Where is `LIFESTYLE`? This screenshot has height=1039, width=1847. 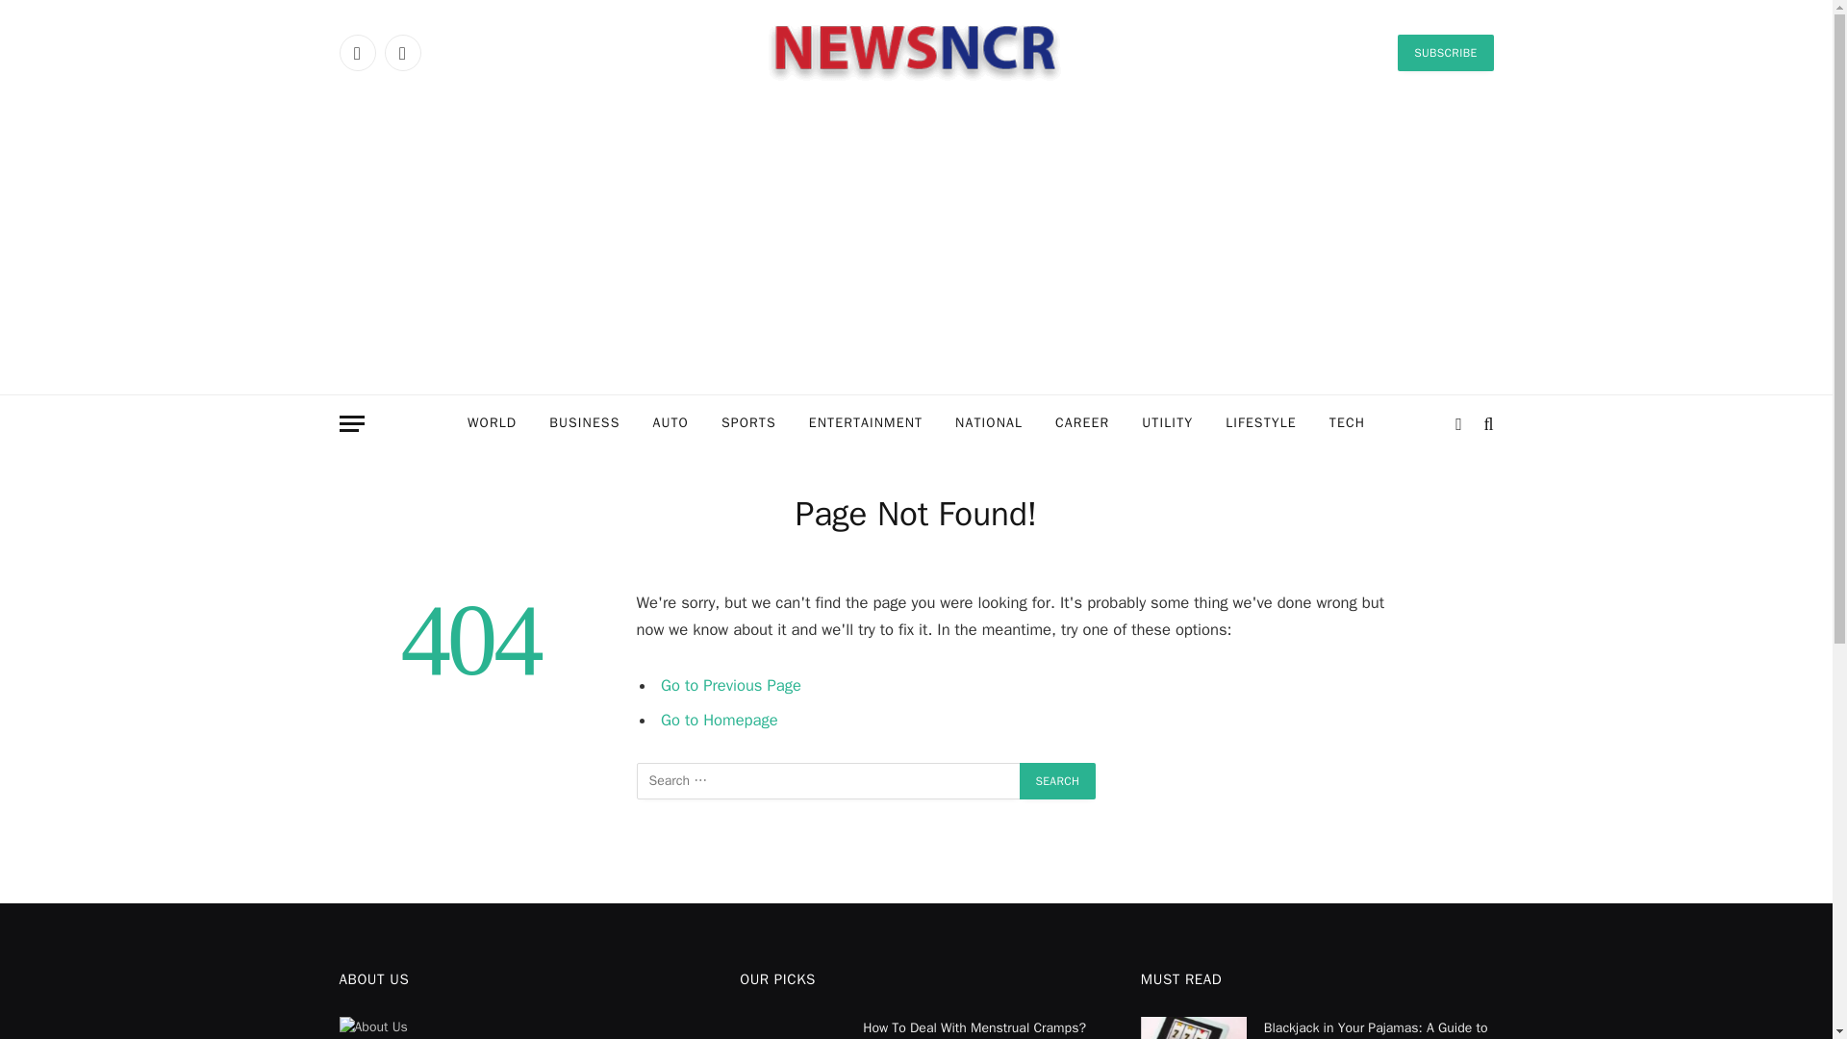
LIFESTYLE is located at coordinates (1261, 423).